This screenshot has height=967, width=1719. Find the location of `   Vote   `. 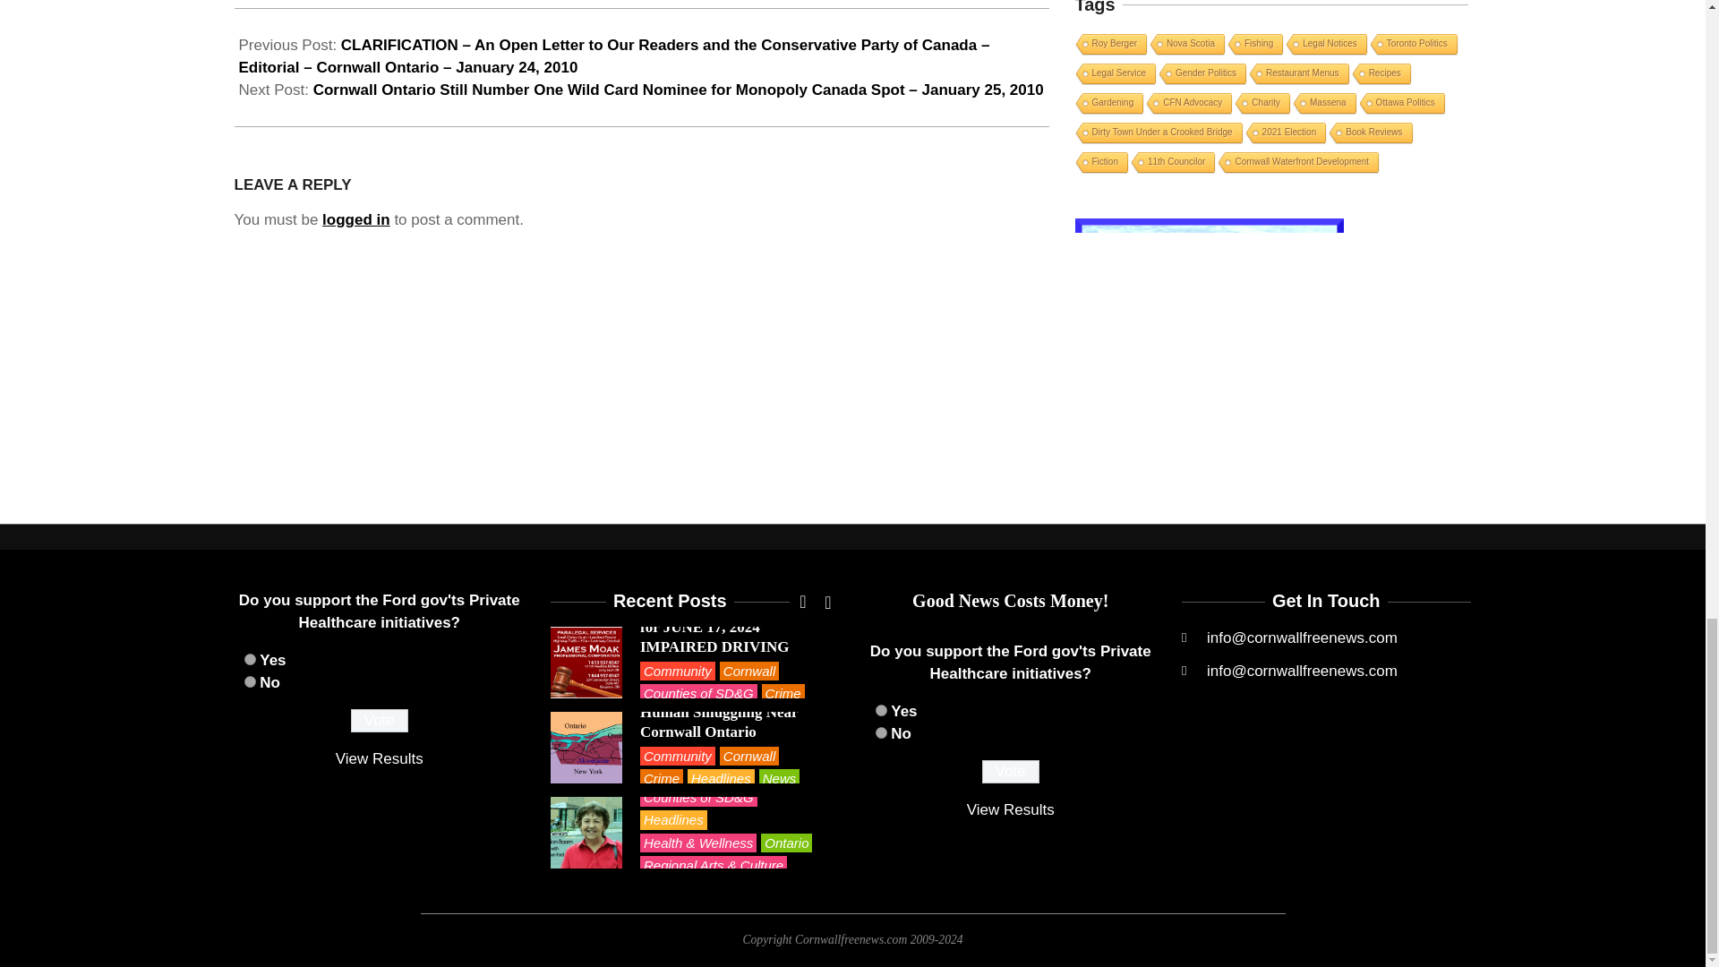

   Vote    is located at coordinates (380, 720).